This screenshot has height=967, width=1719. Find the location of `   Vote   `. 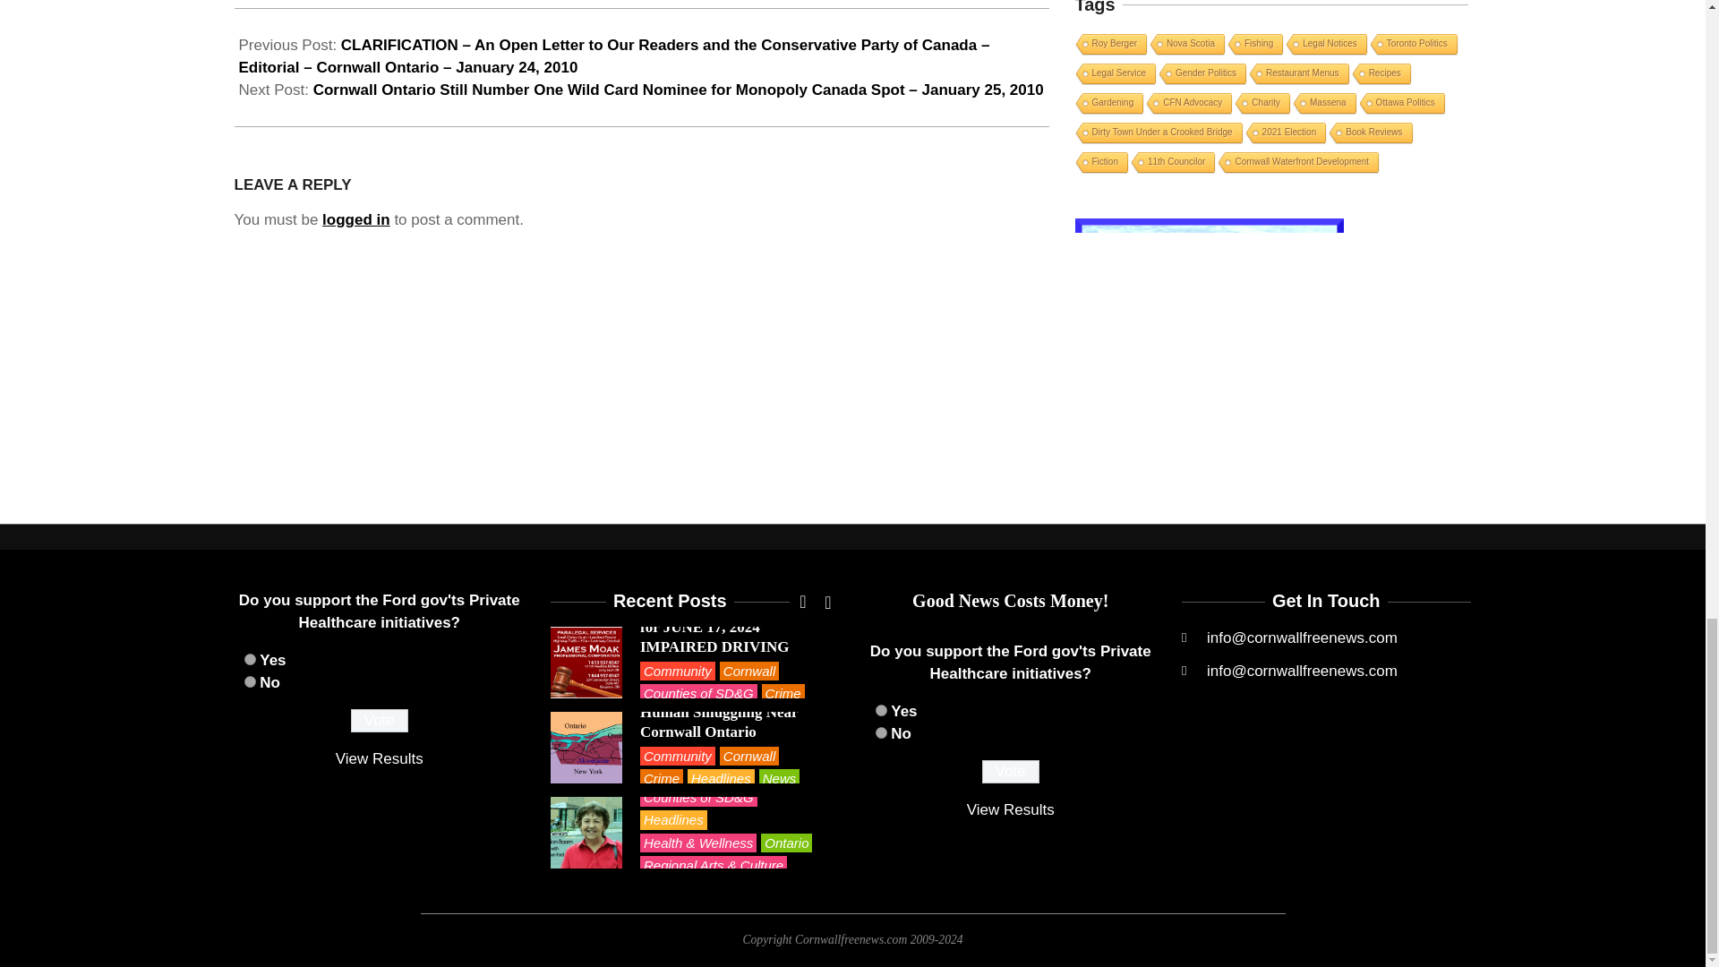

   Vote    is located at coordinates (380, 720).